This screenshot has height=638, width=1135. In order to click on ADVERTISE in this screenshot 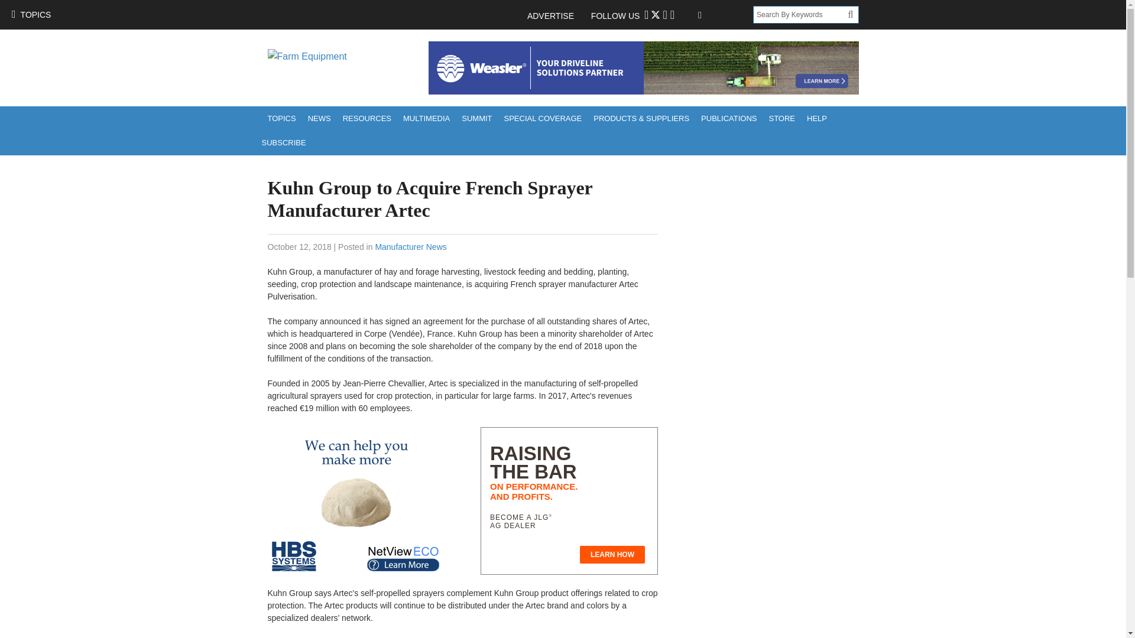, I will do `click(556, 15)`.